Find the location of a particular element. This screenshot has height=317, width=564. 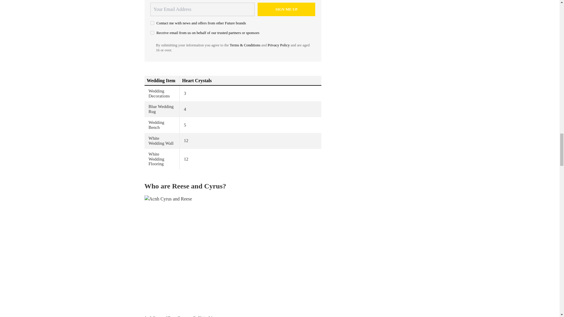

Sign me up is located at coordinates (286, 9).